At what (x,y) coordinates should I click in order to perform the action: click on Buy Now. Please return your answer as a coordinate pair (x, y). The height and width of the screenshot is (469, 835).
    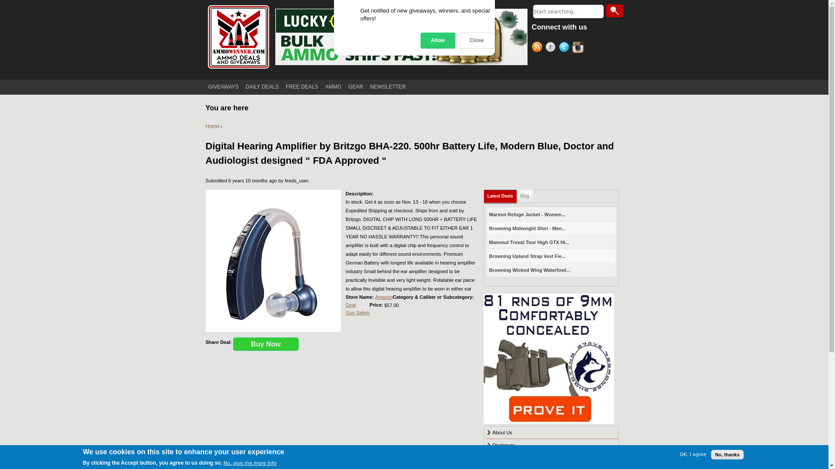
    Looking at the image, I should click on (265, 344).